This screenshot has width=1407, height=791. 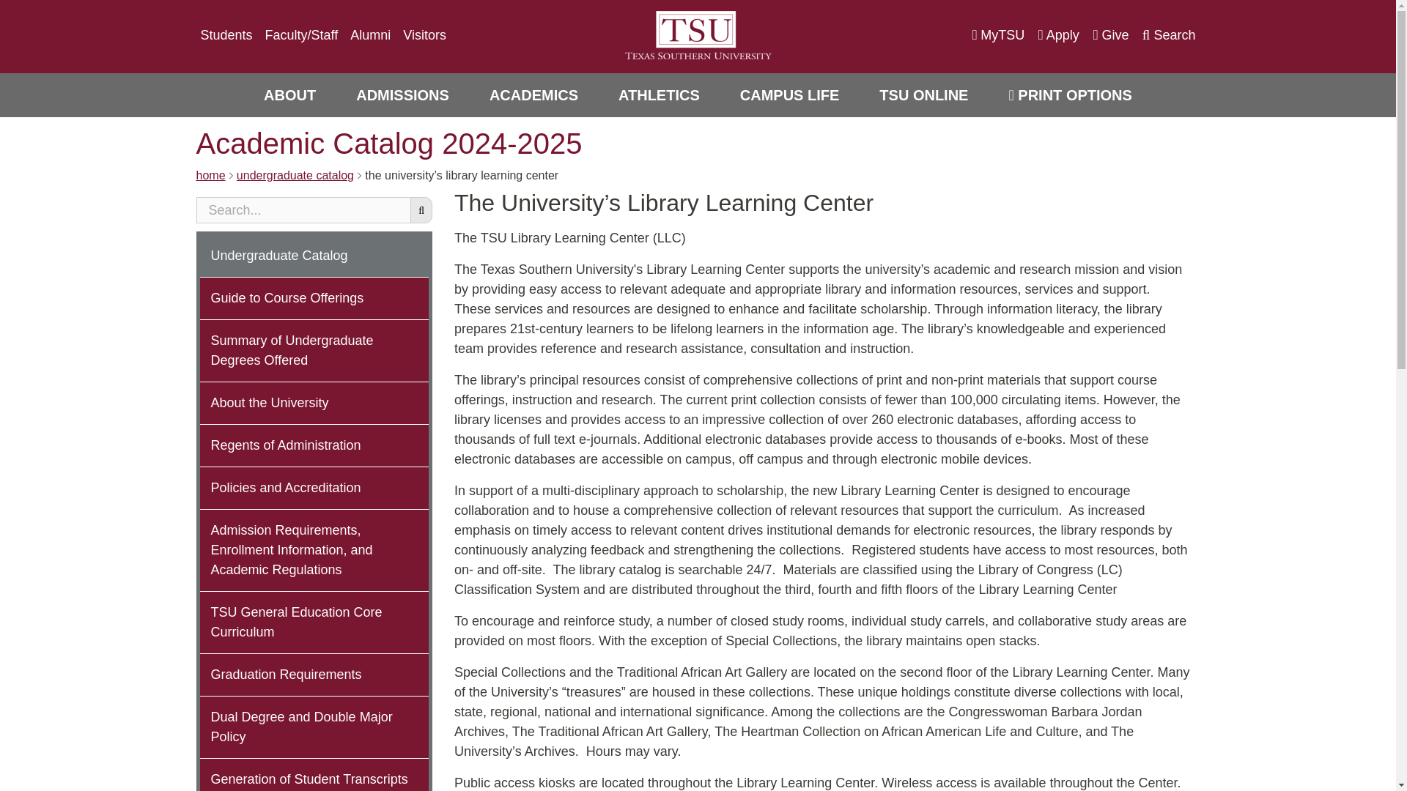 I want to click on Apply, so click(x=1058, y=35).